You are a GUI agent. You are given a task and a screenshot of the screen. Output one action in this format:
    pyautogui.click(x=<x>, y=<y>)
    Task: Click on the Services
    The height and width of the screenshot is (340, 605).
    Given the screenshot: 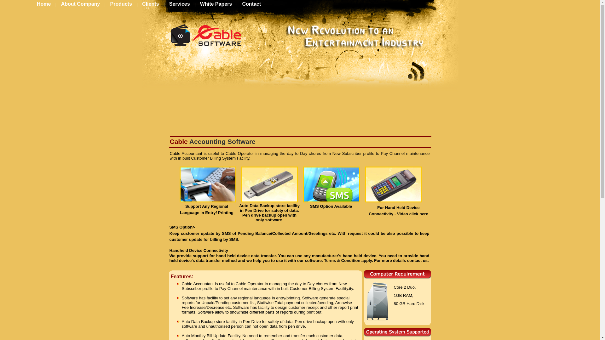 What is the action you would take?
    pyautogui.click(x=180, y=4)
    